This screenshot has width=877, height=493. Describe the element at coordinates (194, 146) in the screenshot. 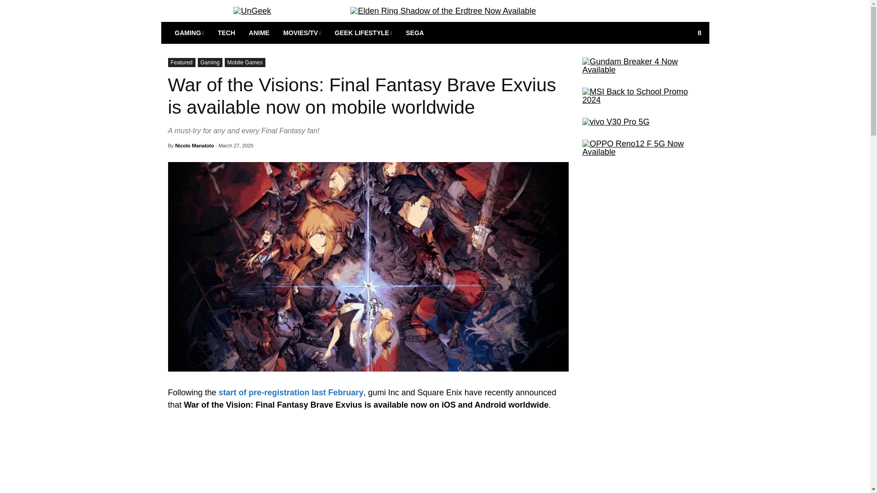

I see `Nicolo Manaloto` at that location.